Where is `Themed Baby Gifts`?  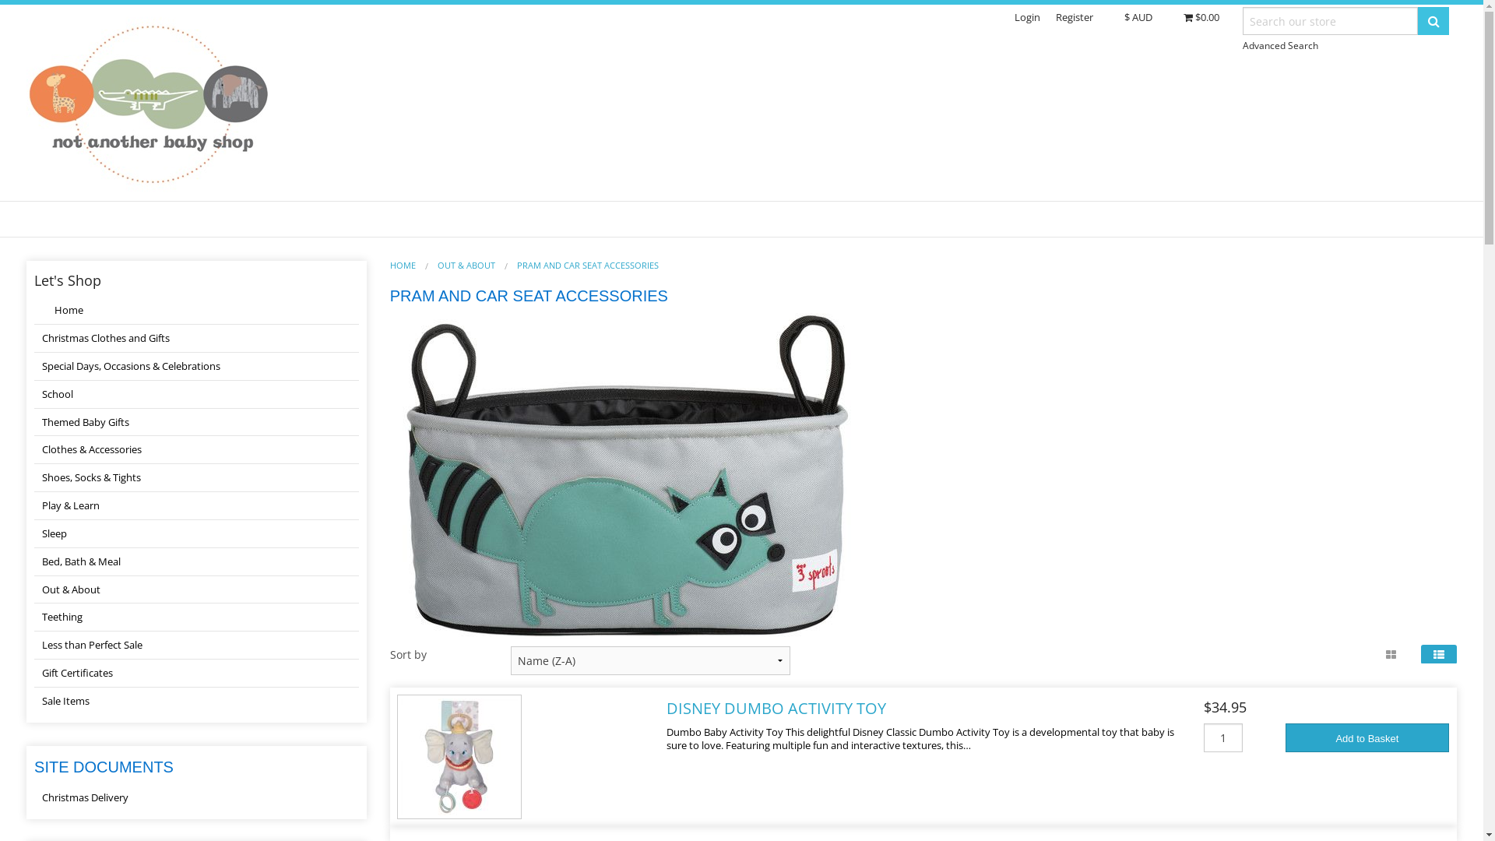
Themed Baby Gifts is located at coordinates (196, 423).